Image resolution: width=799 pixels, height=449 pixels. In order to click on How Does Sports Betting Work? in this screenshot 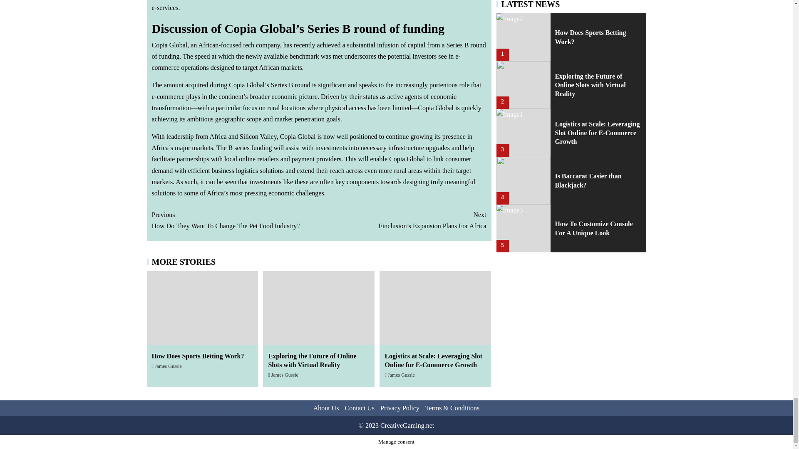, I will do `click(235, 220)`.